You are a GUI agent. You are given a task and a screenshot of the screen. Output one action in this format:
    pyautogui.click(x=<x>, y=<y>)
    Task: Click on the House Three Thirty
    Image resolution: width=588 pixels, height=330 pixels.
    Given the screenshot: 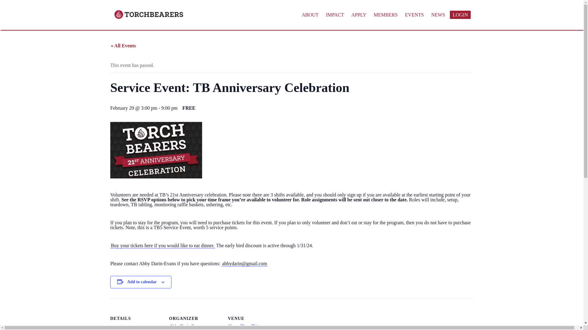 What is the action you would take?
    pyautogui.click(x=245, y=326)
    